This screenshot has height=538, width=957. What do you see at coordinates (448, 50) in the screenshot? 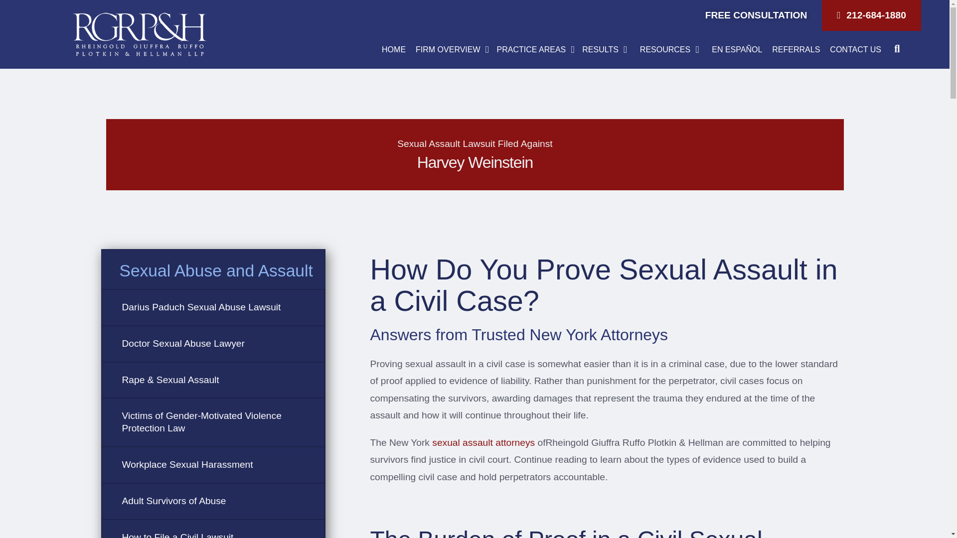
I see `FIRM OVERVIEW` at bounding box center [448, 50].